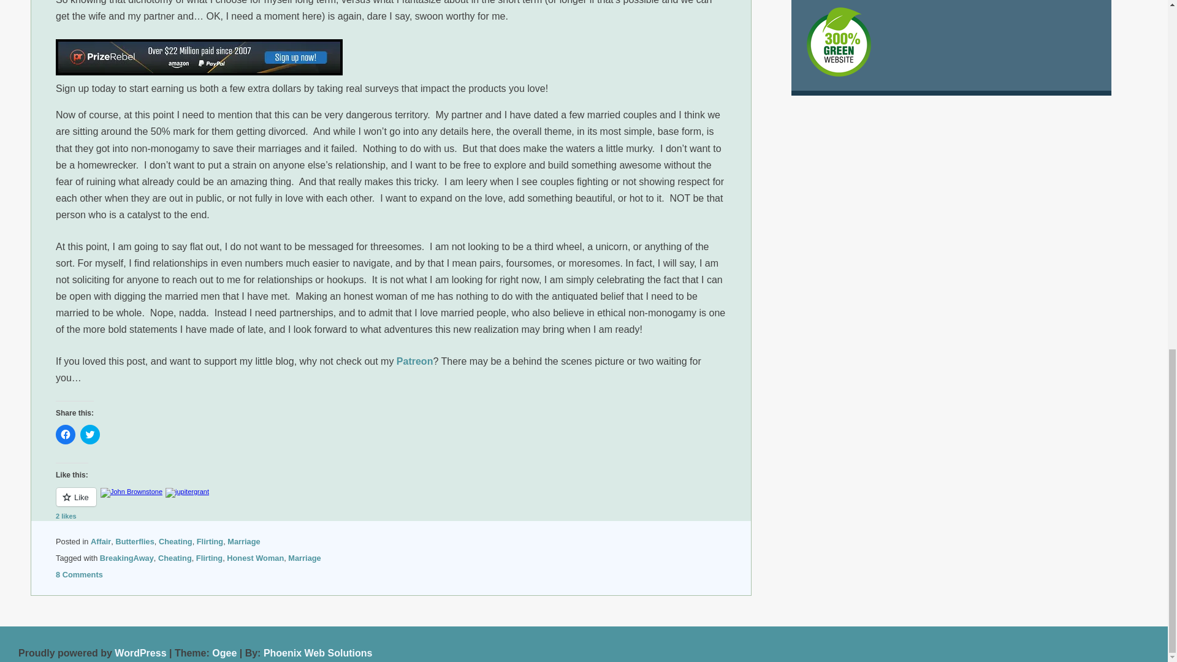  What do you see at coordinates (390, 504) in the screenshot?
I see `Like or Reblog` at bounding box center [390, 504].